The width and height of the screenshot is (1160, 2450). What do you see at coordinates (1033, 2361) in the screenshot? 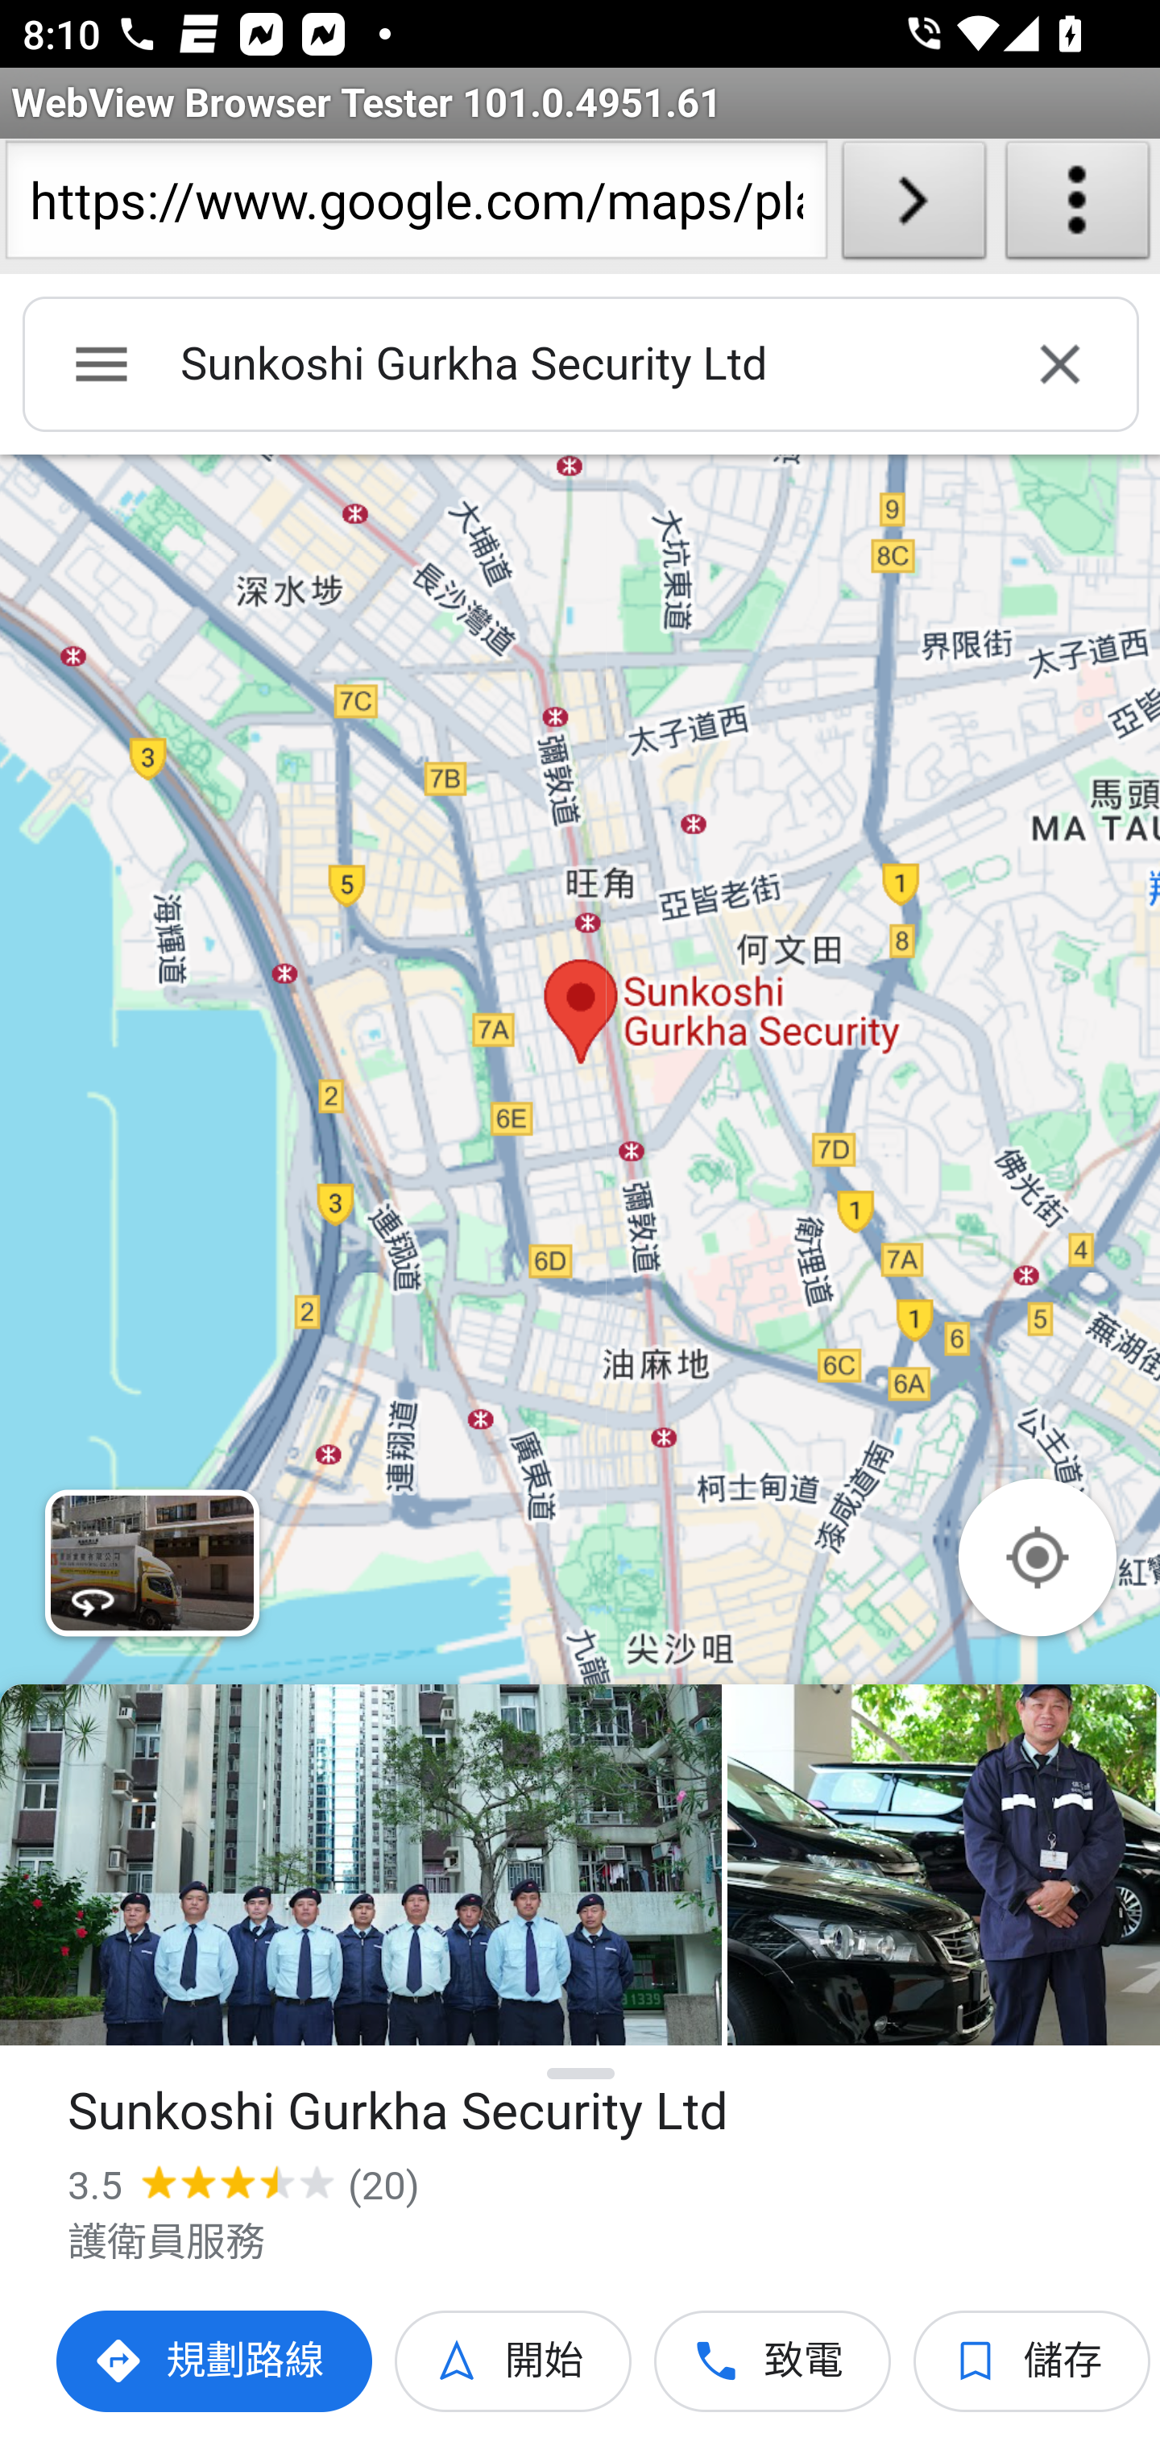
I see `將「Sunkoshi Gurkha Security Ltd」儲存至清單中` at bounding box center [1033, 2361].